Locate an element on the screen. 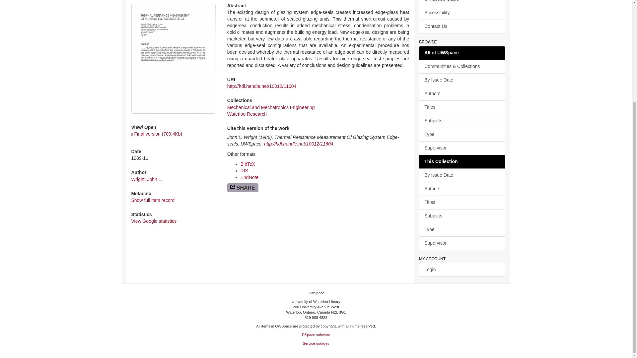  BibTeX is located at coordinates (248, 164).